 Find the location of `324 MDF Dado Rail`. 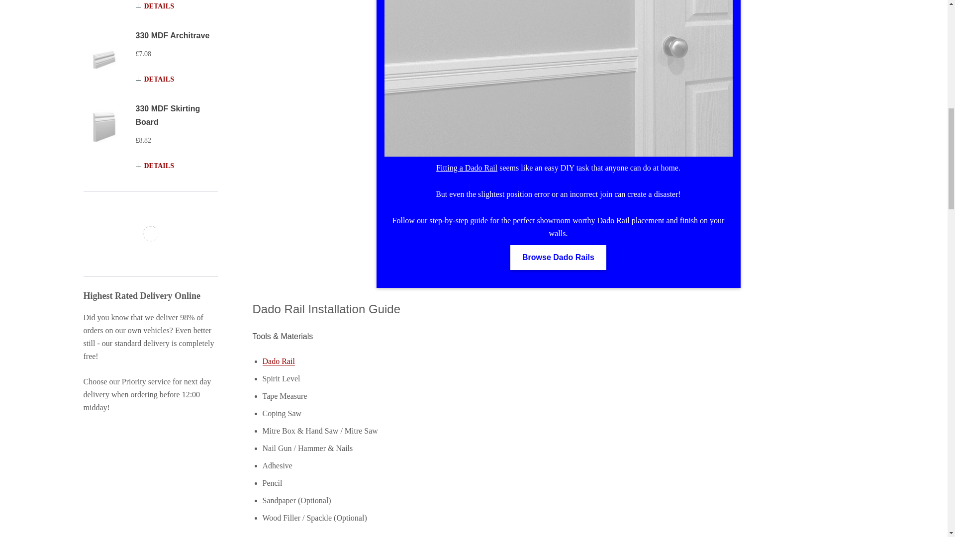

324 MDF Dado Rail is located at coordinates (558, 79).